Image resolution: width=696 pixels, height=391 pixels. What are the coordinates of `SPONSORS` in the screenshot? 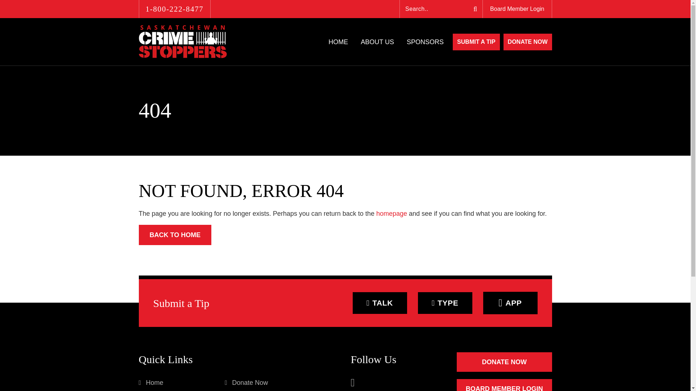 It's located at (425, 42).